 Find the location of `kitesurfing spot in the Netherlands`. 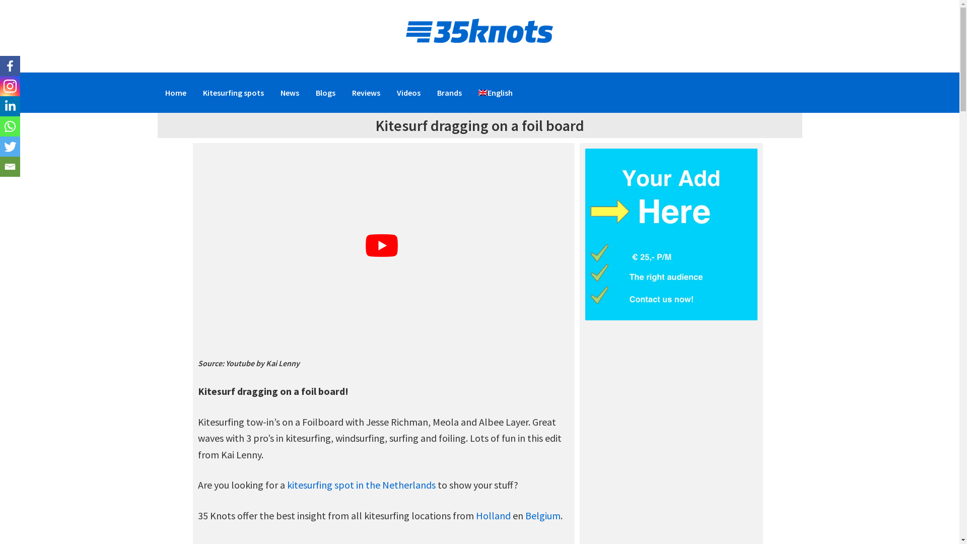

kitesurfing spot in the Netherlands is located at coordinates (362, 485).